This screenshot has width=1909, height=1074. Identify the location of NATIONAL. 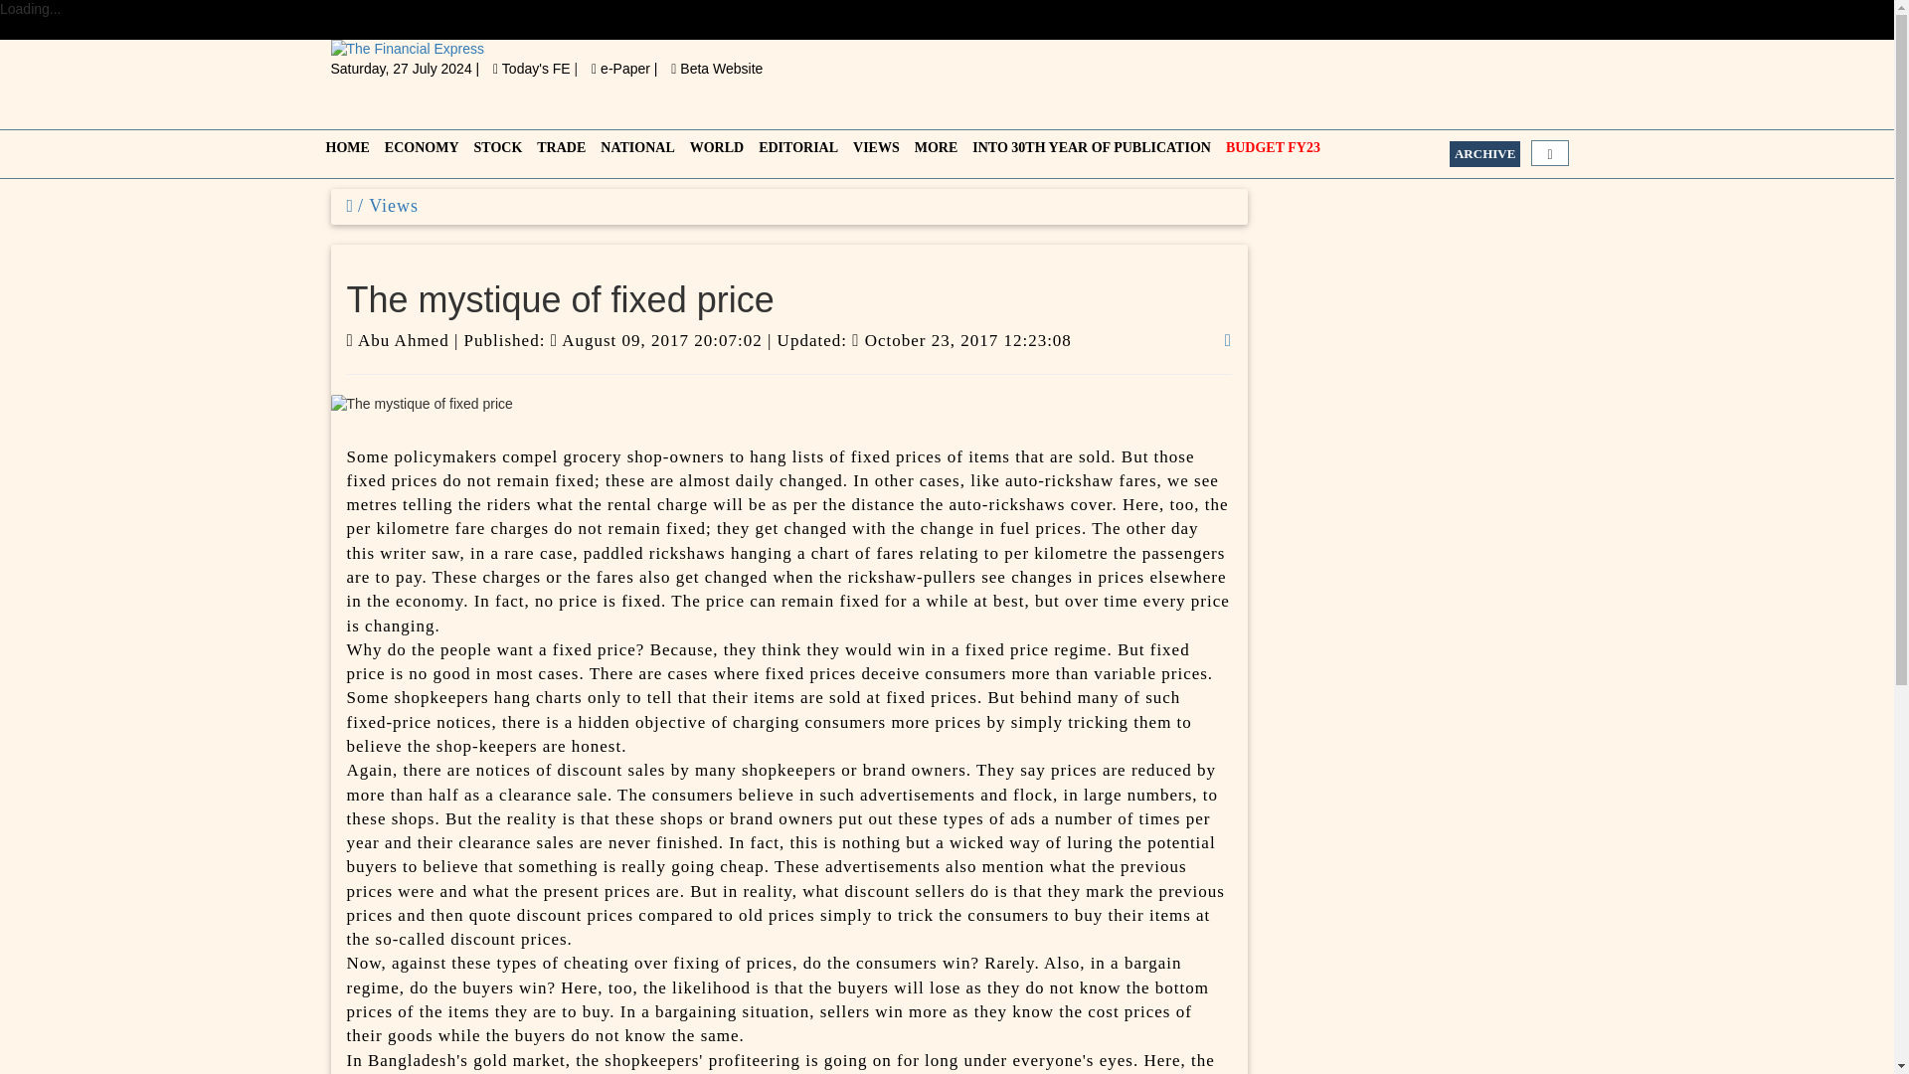
(634, 153).